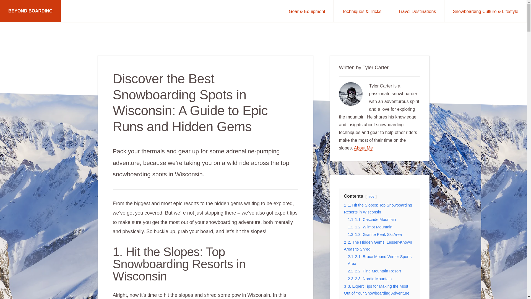  Describe the element at coordinates (30, 11) in the screenshot. I see `BEYOND BOARDING` at that location.